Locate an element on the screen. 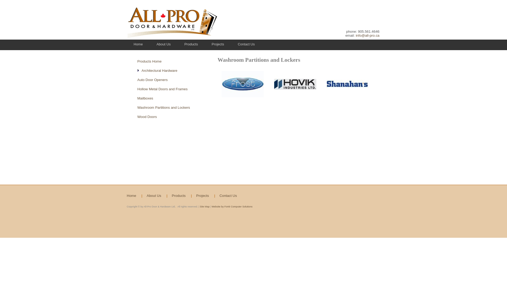 Image resolution: width=507 pixels, height=285 pixels. Expand is located at coordinates (139, 70).